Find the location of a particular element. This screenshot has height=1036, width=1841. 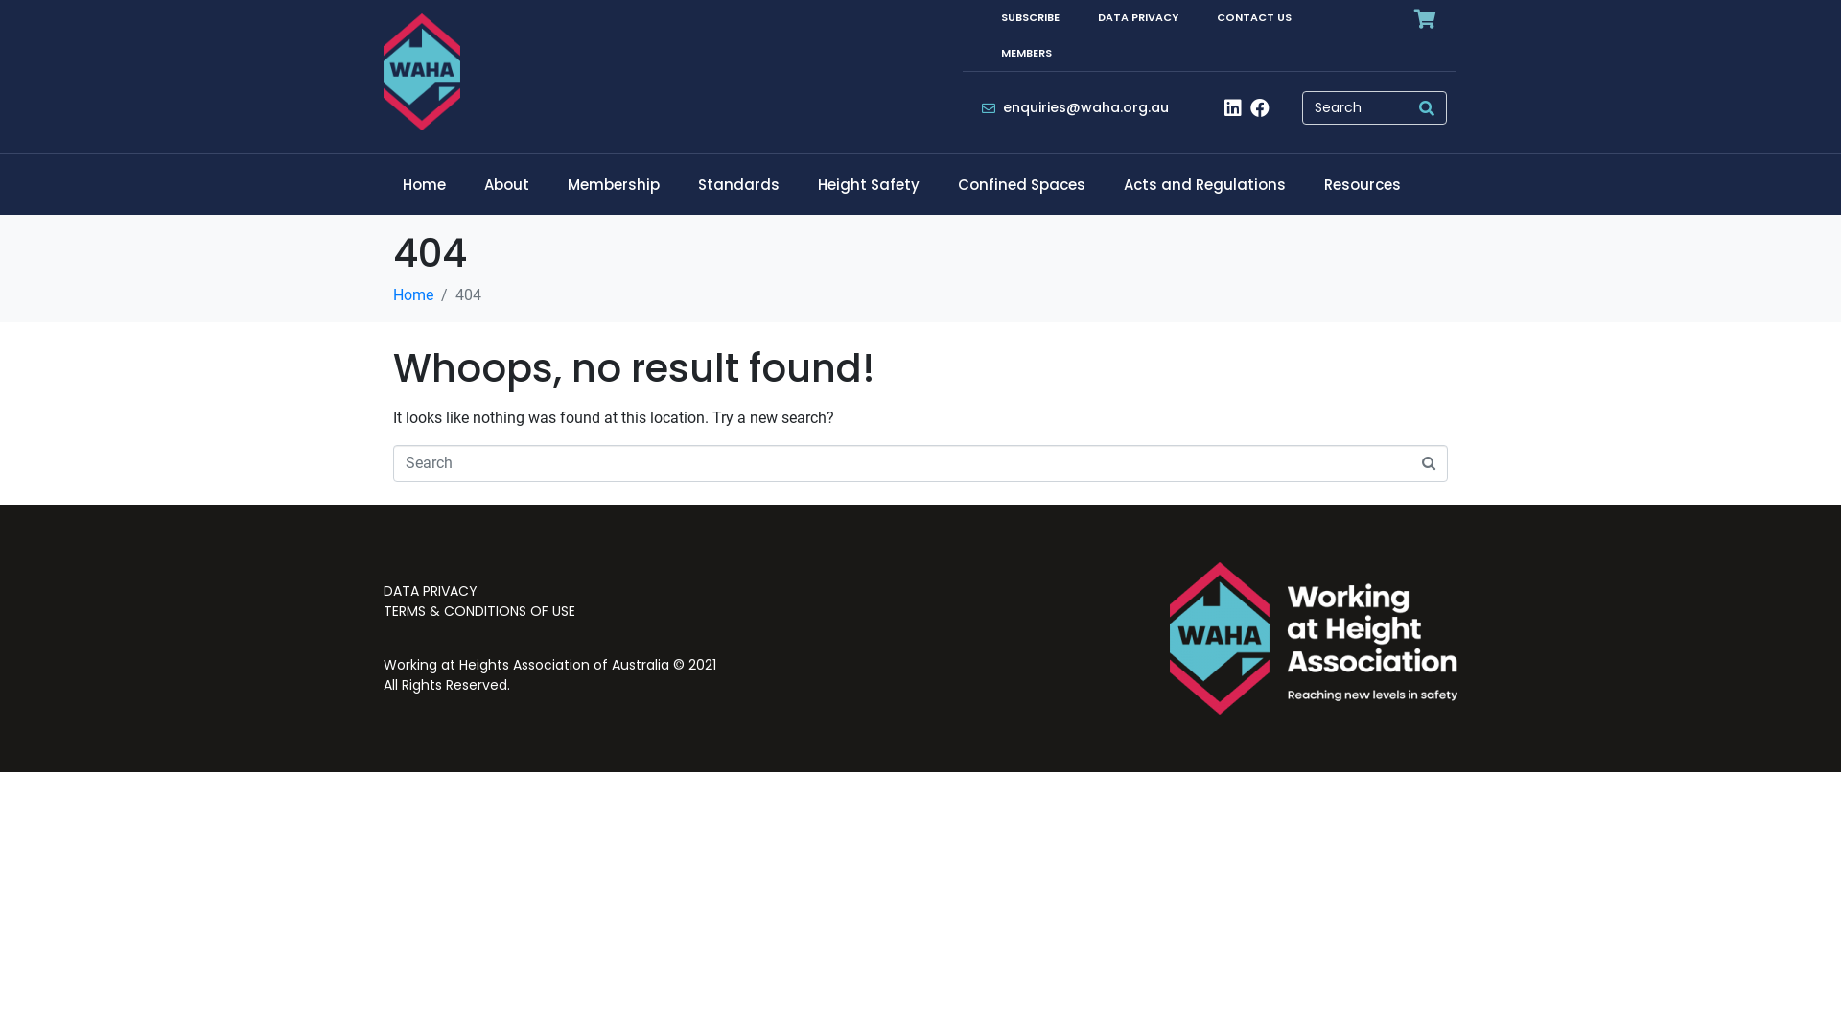

Confined Spaces is located at coordinates (1022, 184).